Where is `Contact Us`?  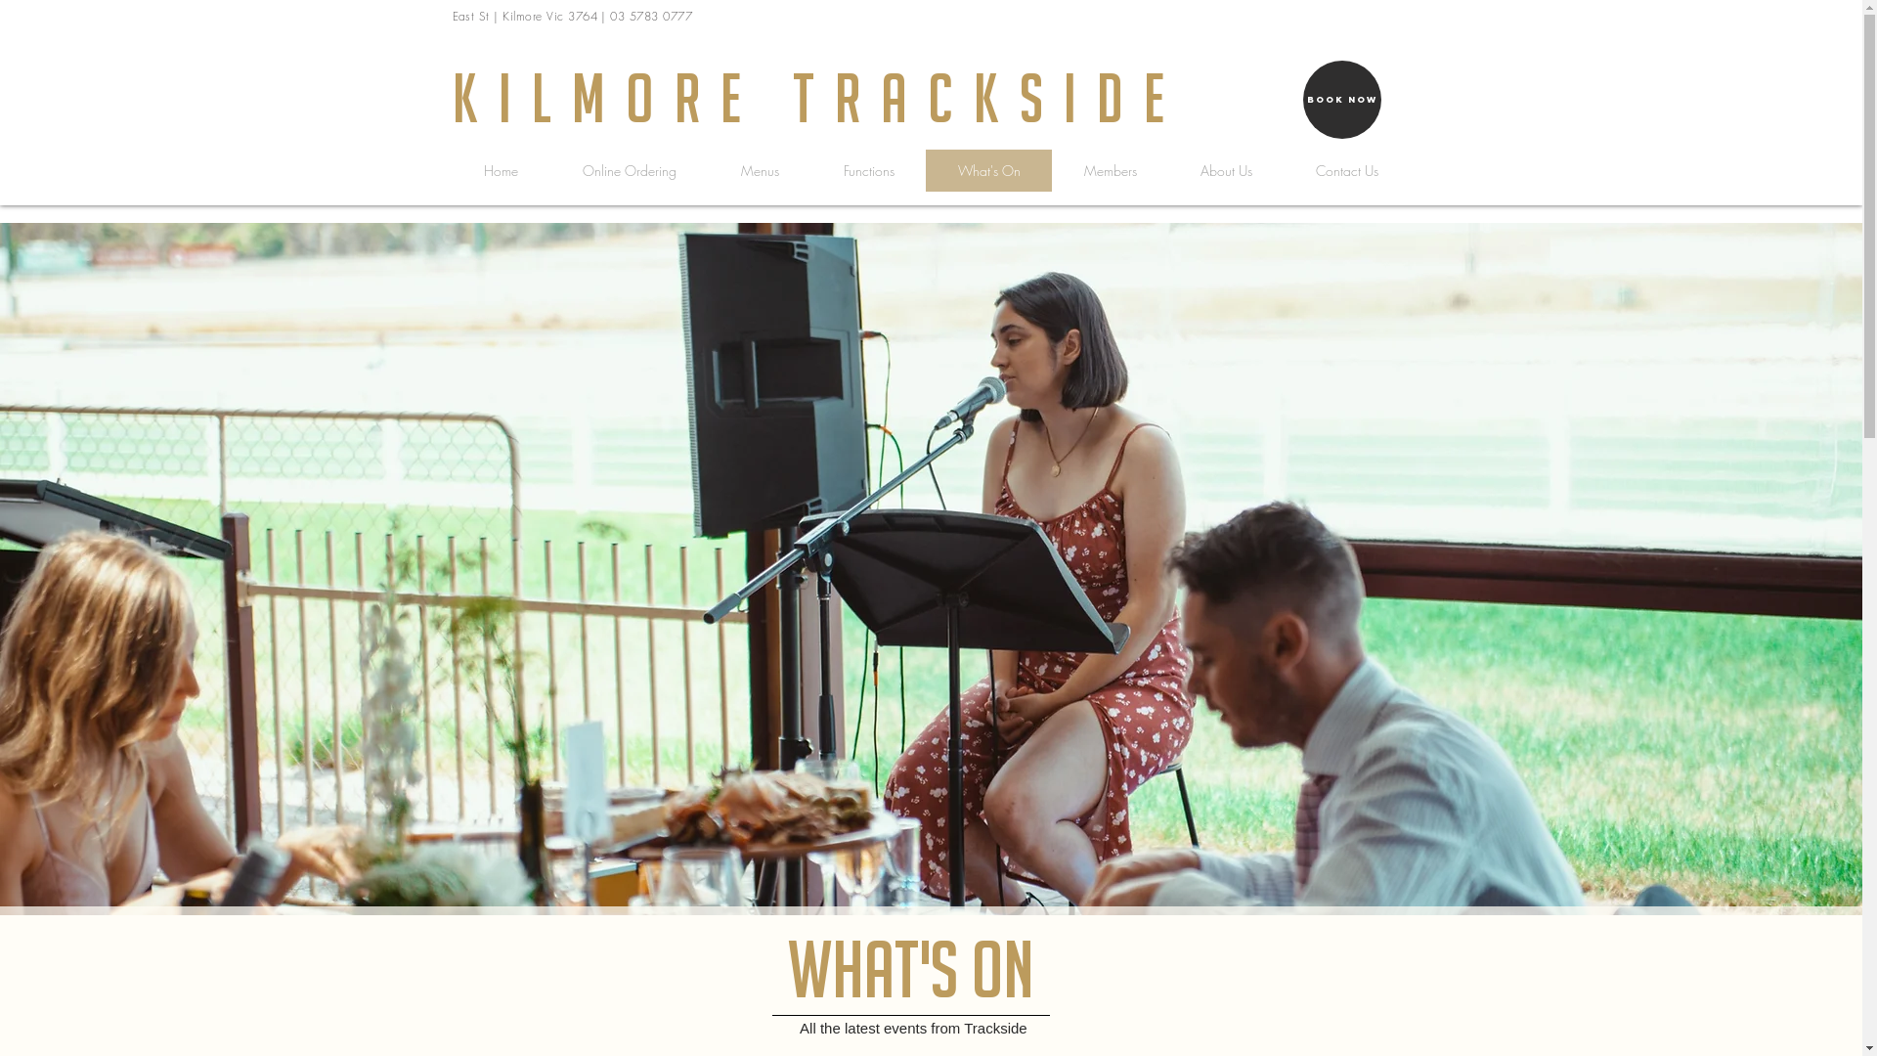
Contact Us is located at coordinates (1345, 170).